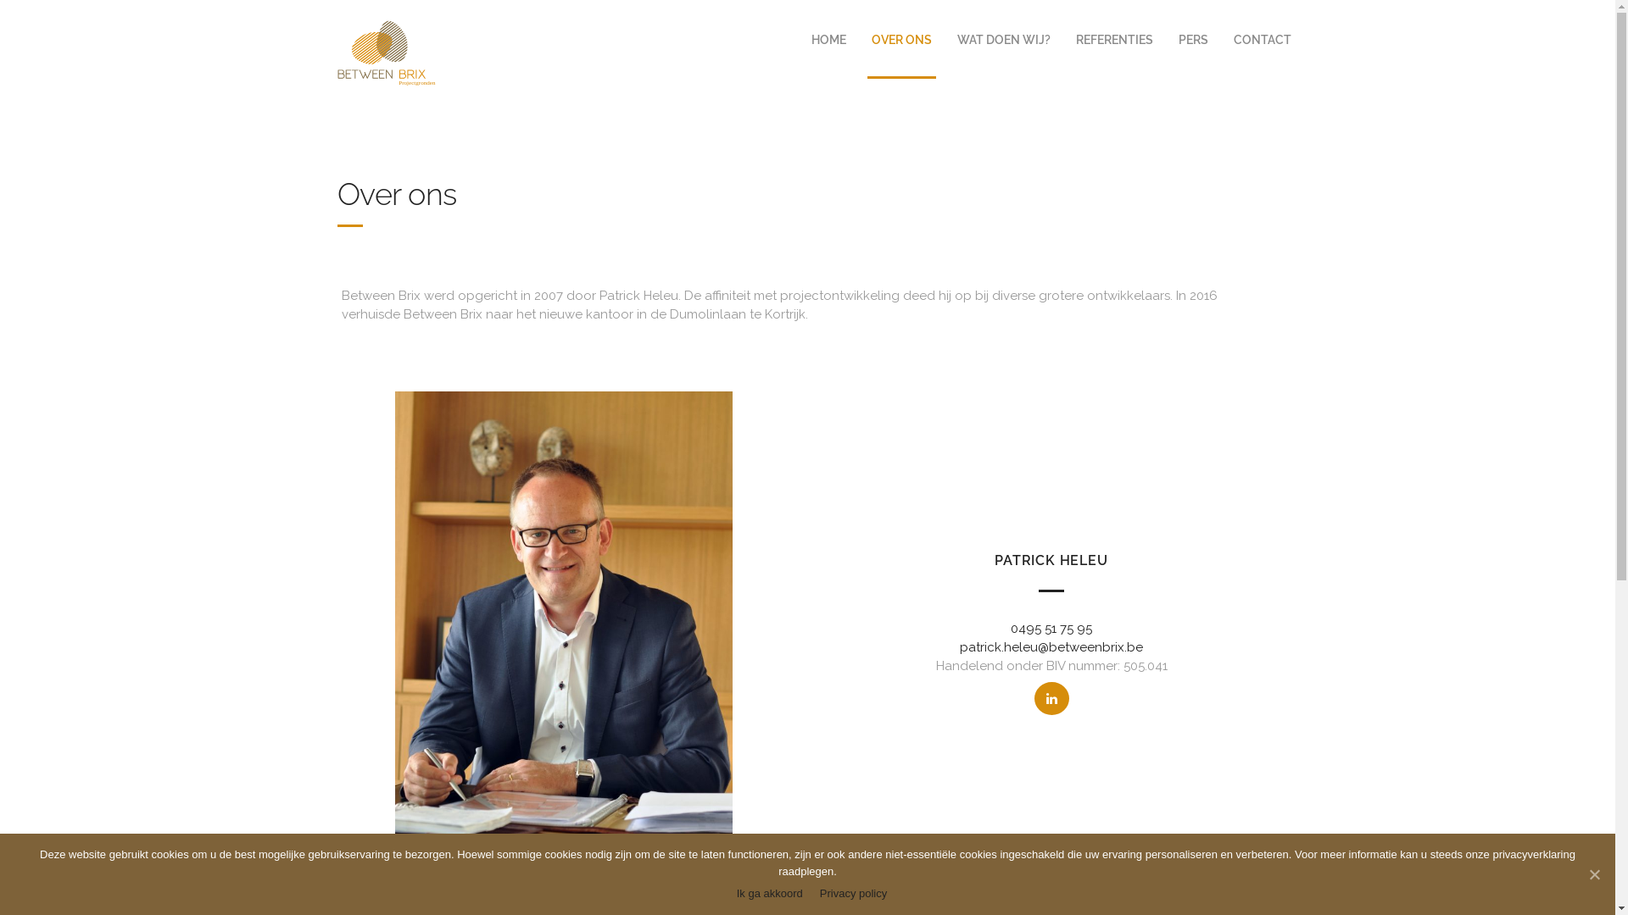 The width and height of the screenshot is (1628, 915). What do you see at coordinates (770, 893) in the screenshot?
I see `Ik ga akkoord` at bounding box center [770, 893].